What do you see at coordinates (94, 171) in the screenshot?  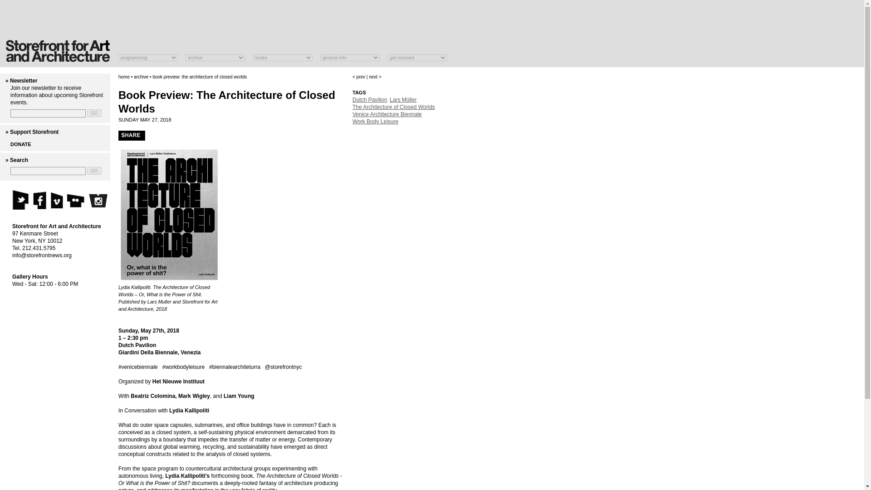 I see `GO` at bounding box center [94, 171].